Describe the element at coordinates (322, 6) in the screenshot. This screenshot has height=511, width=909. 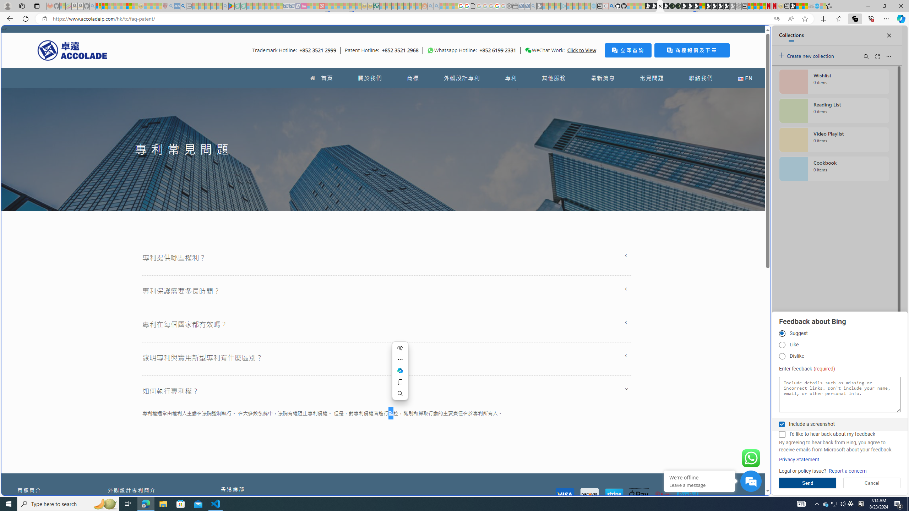
I see `Latest Politics News & Archive | Newsweek.com - Sleeping` at that location.